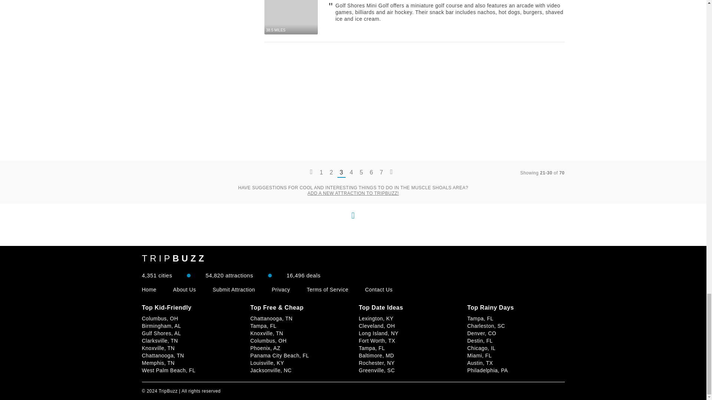 Image resolution: width=712 pixels, height=400 pixels. Describe the element at coordinates (185, 290) in the screenshot. I see `About` at that location.